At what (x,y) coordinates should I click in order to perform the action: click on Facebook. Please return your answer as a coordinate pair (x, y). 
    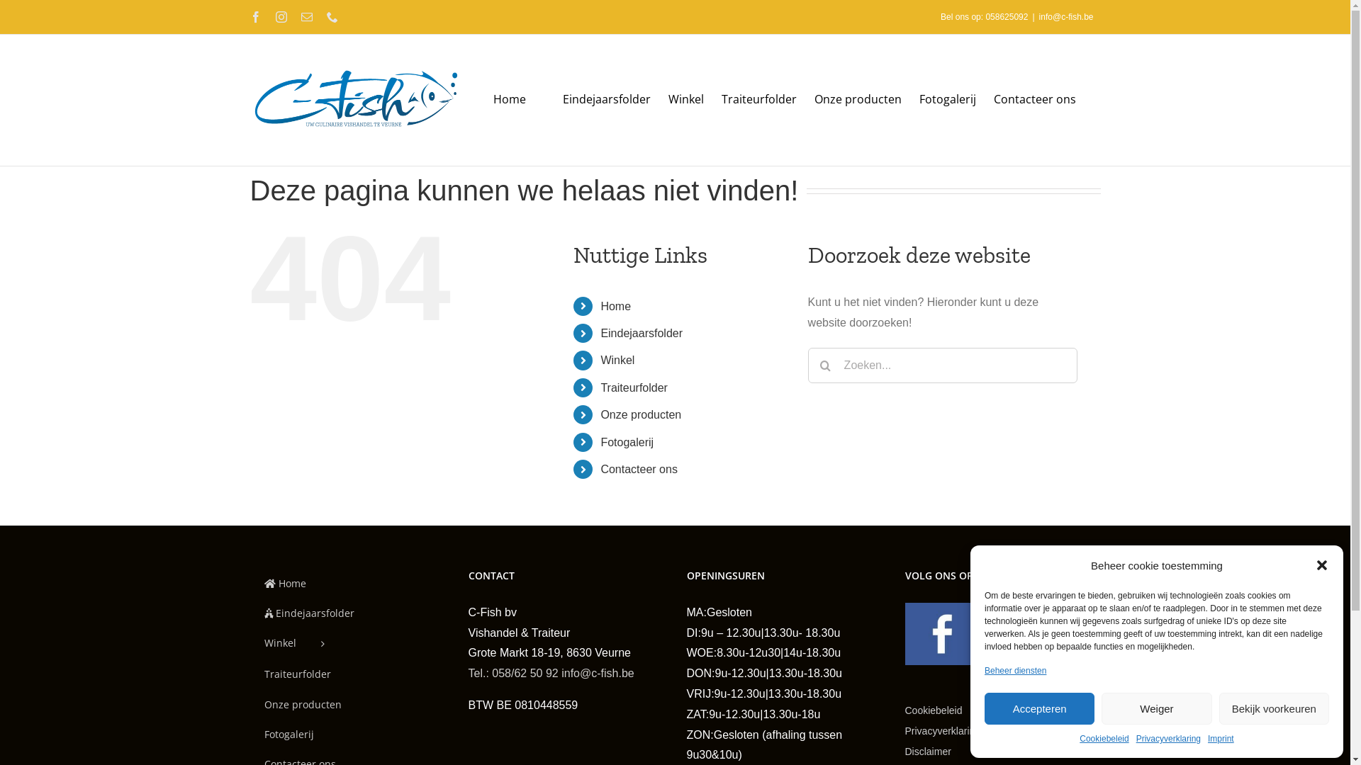
    Looking at the image, I should click on (255, 17).